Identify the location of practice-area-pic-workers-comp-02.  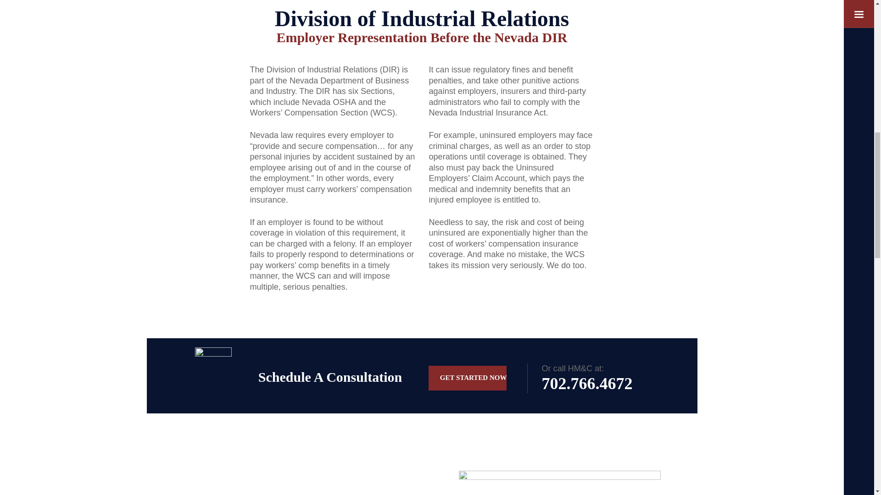
(560, 483).